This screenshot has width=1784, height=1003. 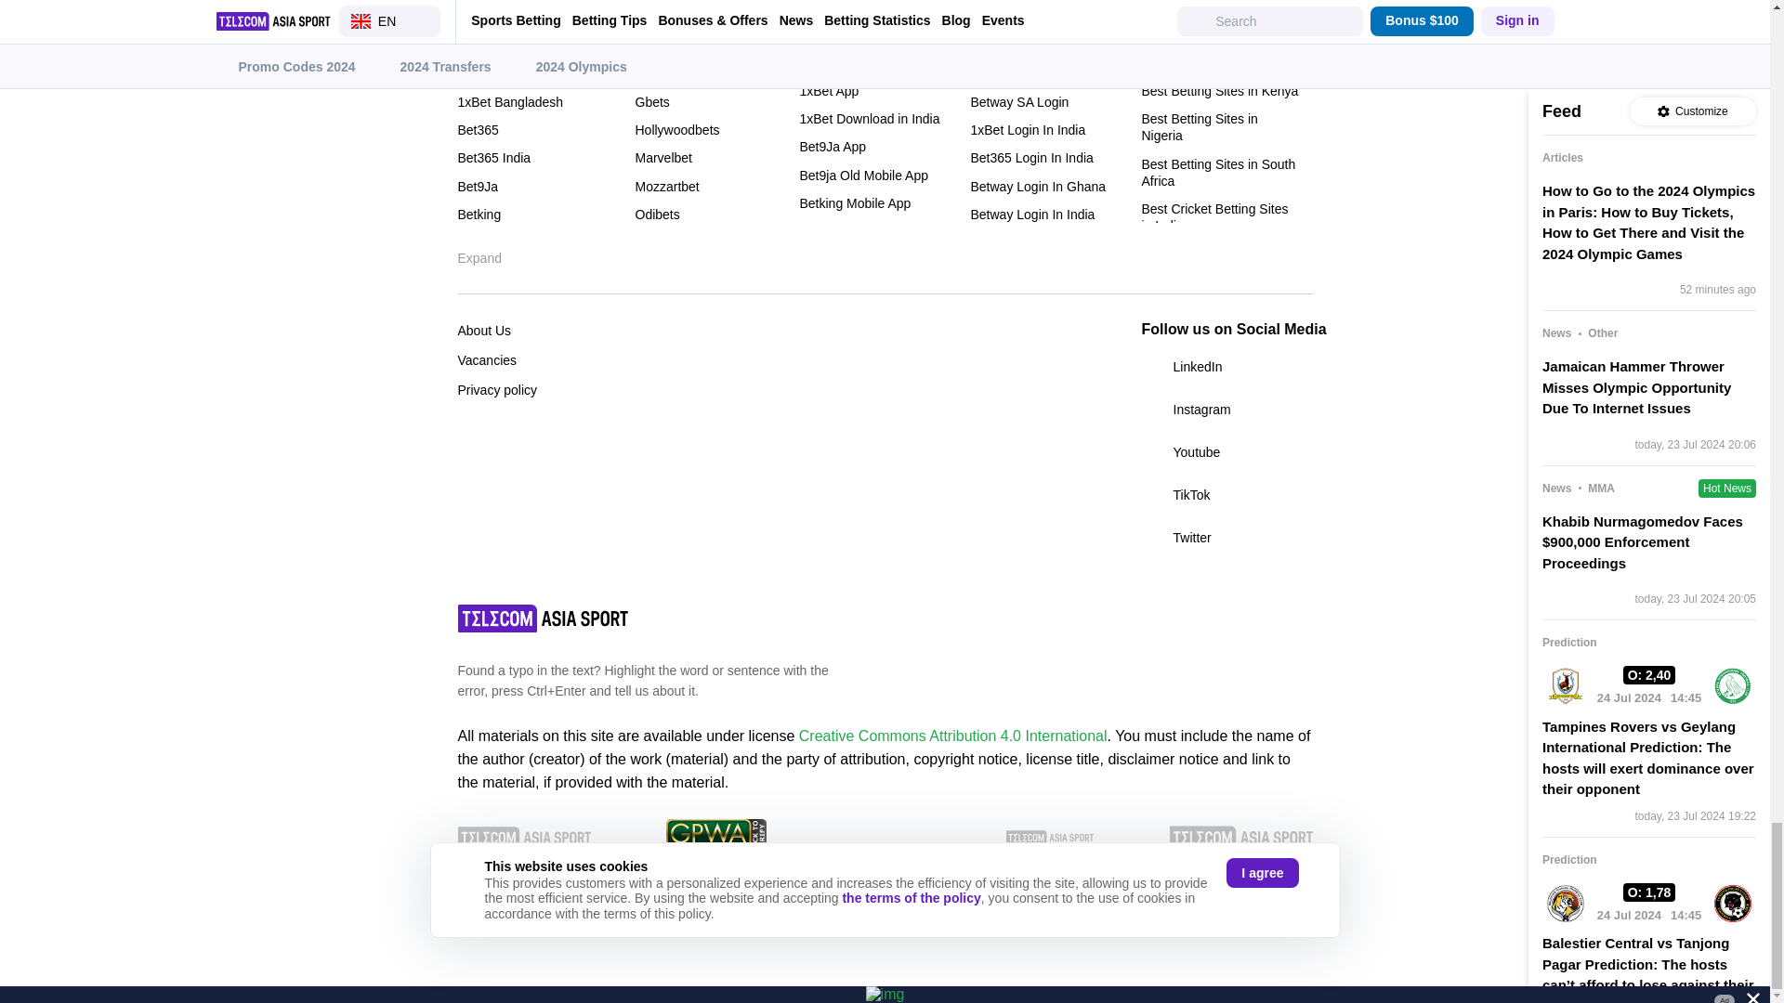 What do you see at coordinates (1226, 367) in the screenshot?
I see `LinkedIn` at bounding box center [1226, 367].